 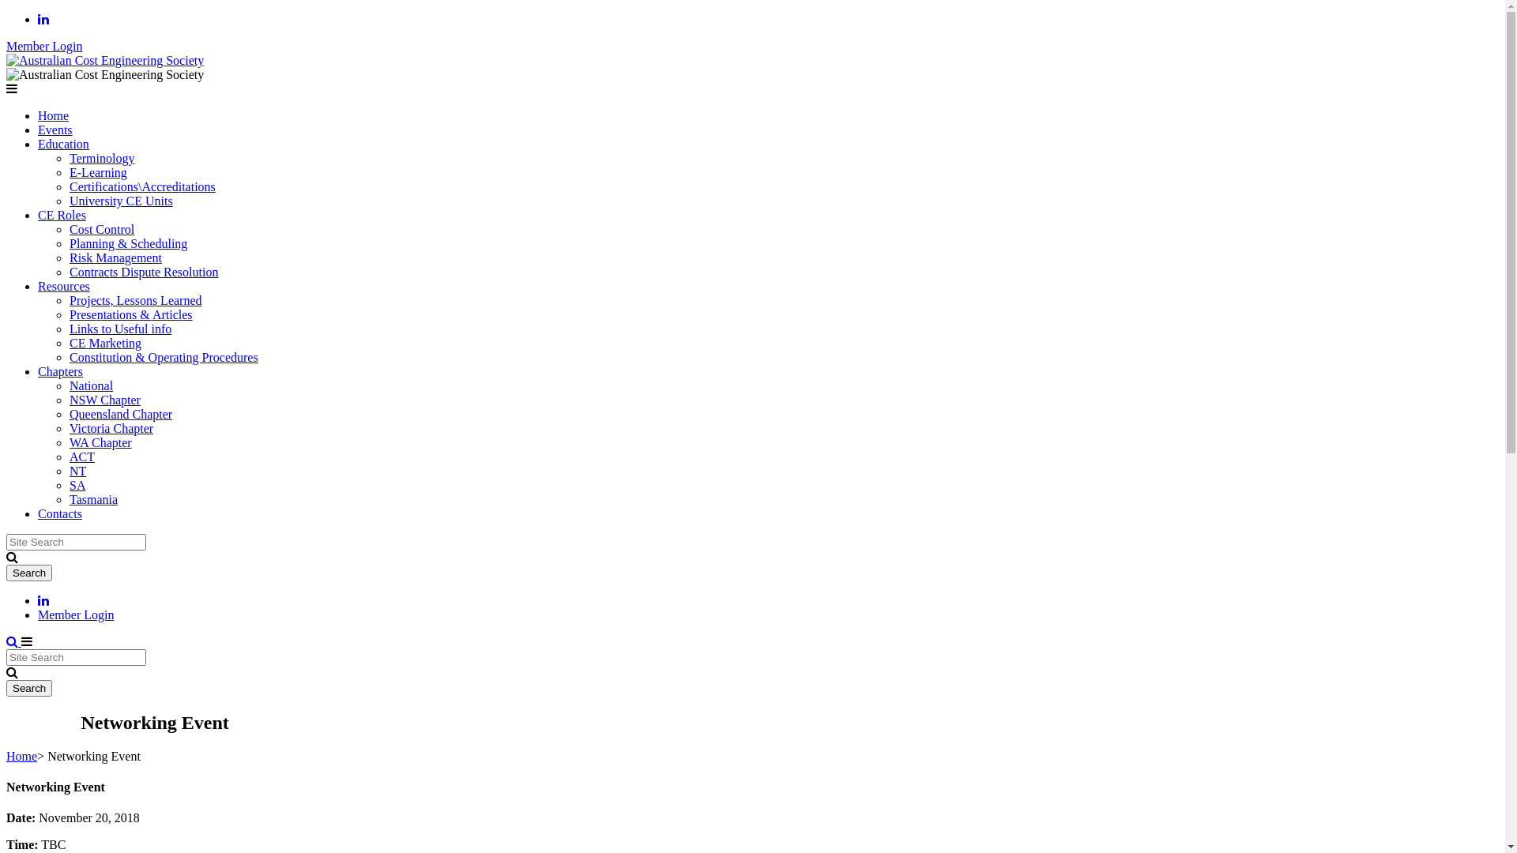 I want to click on Tasmania, so click(x=93, y=499).